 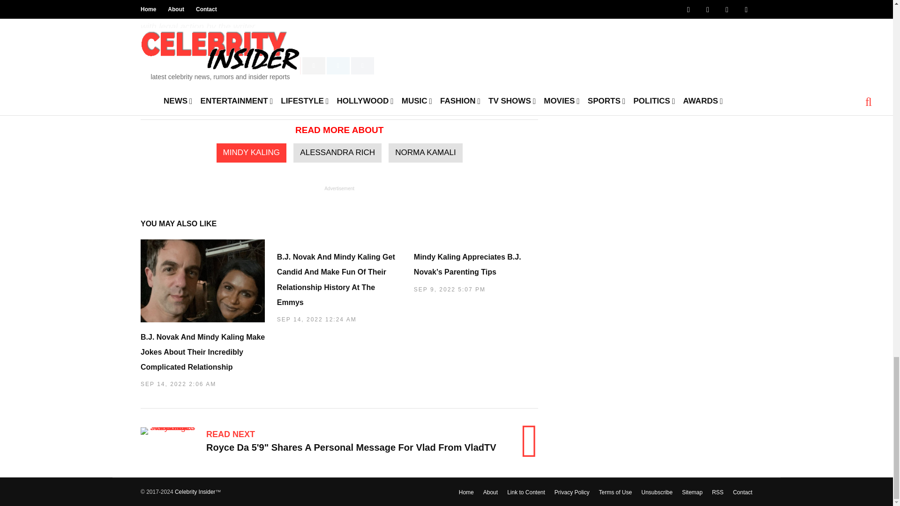 I want to click on Share On Tumblr, so click(x=362, y=66).